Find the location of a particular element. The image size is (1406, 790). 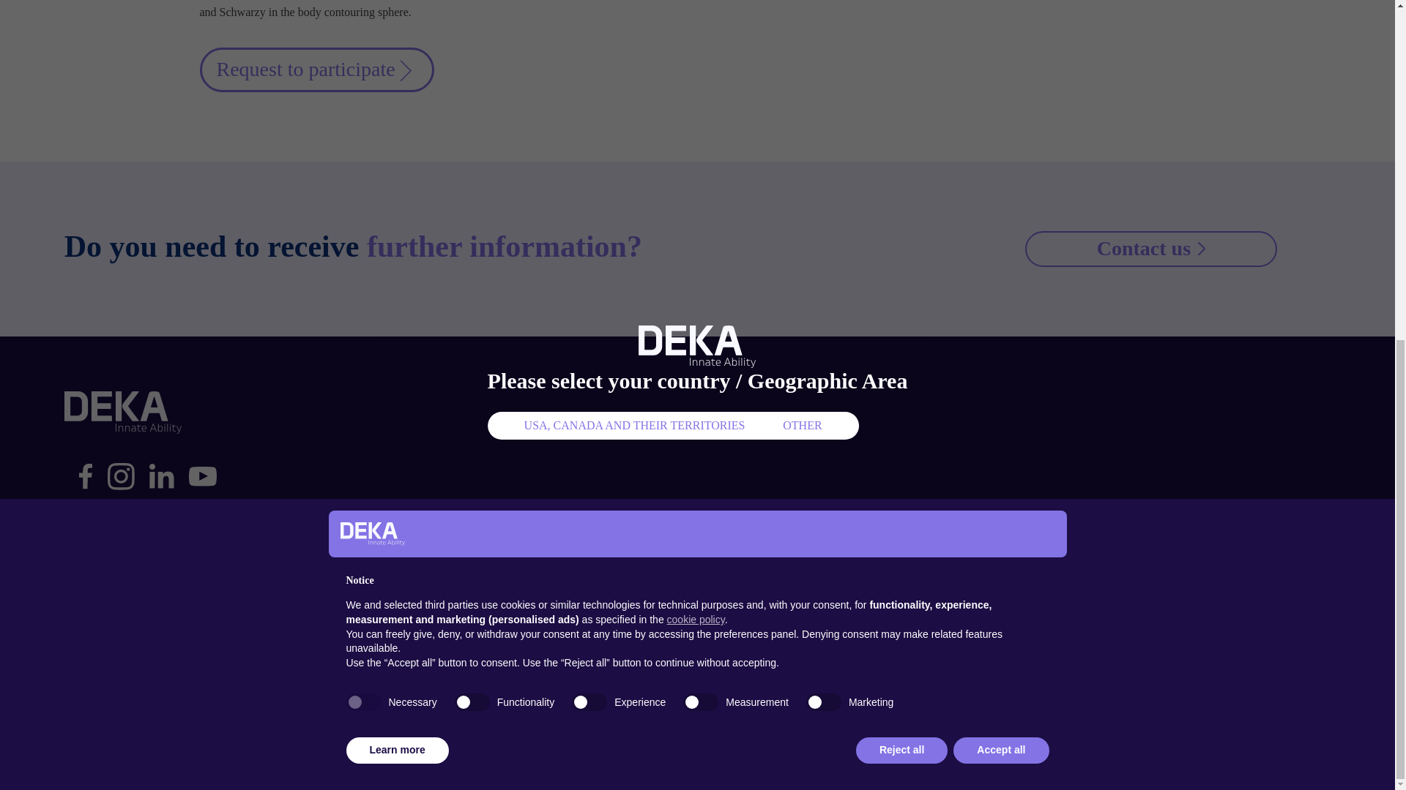

false is located at coordinates (701, 110).